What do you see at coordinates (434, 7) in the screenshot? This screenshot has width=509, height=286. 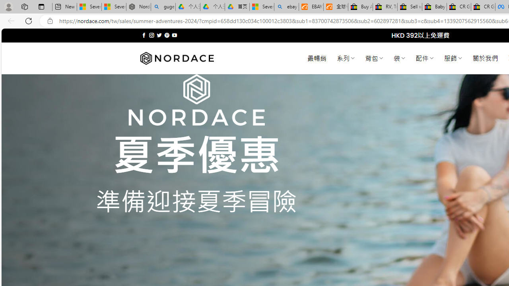 I see `Baby Keepsakes & Announcements for sale | eBay` at bounding box center [434, 7].